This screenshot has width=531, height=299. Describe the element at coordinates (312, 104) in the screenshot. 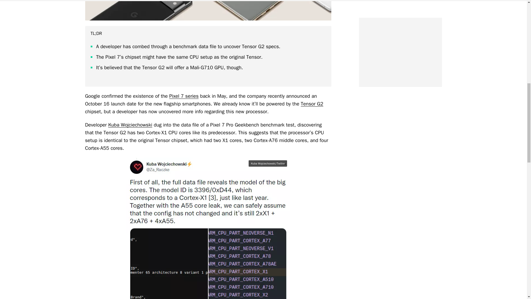

I see `Tensor G2` at that location.